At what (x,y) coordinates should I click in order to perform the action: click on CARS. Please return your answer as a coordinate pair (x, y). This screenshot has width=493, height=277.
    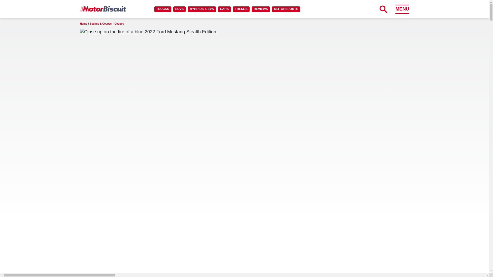
    Looking at the image, I should click on (224, 9).